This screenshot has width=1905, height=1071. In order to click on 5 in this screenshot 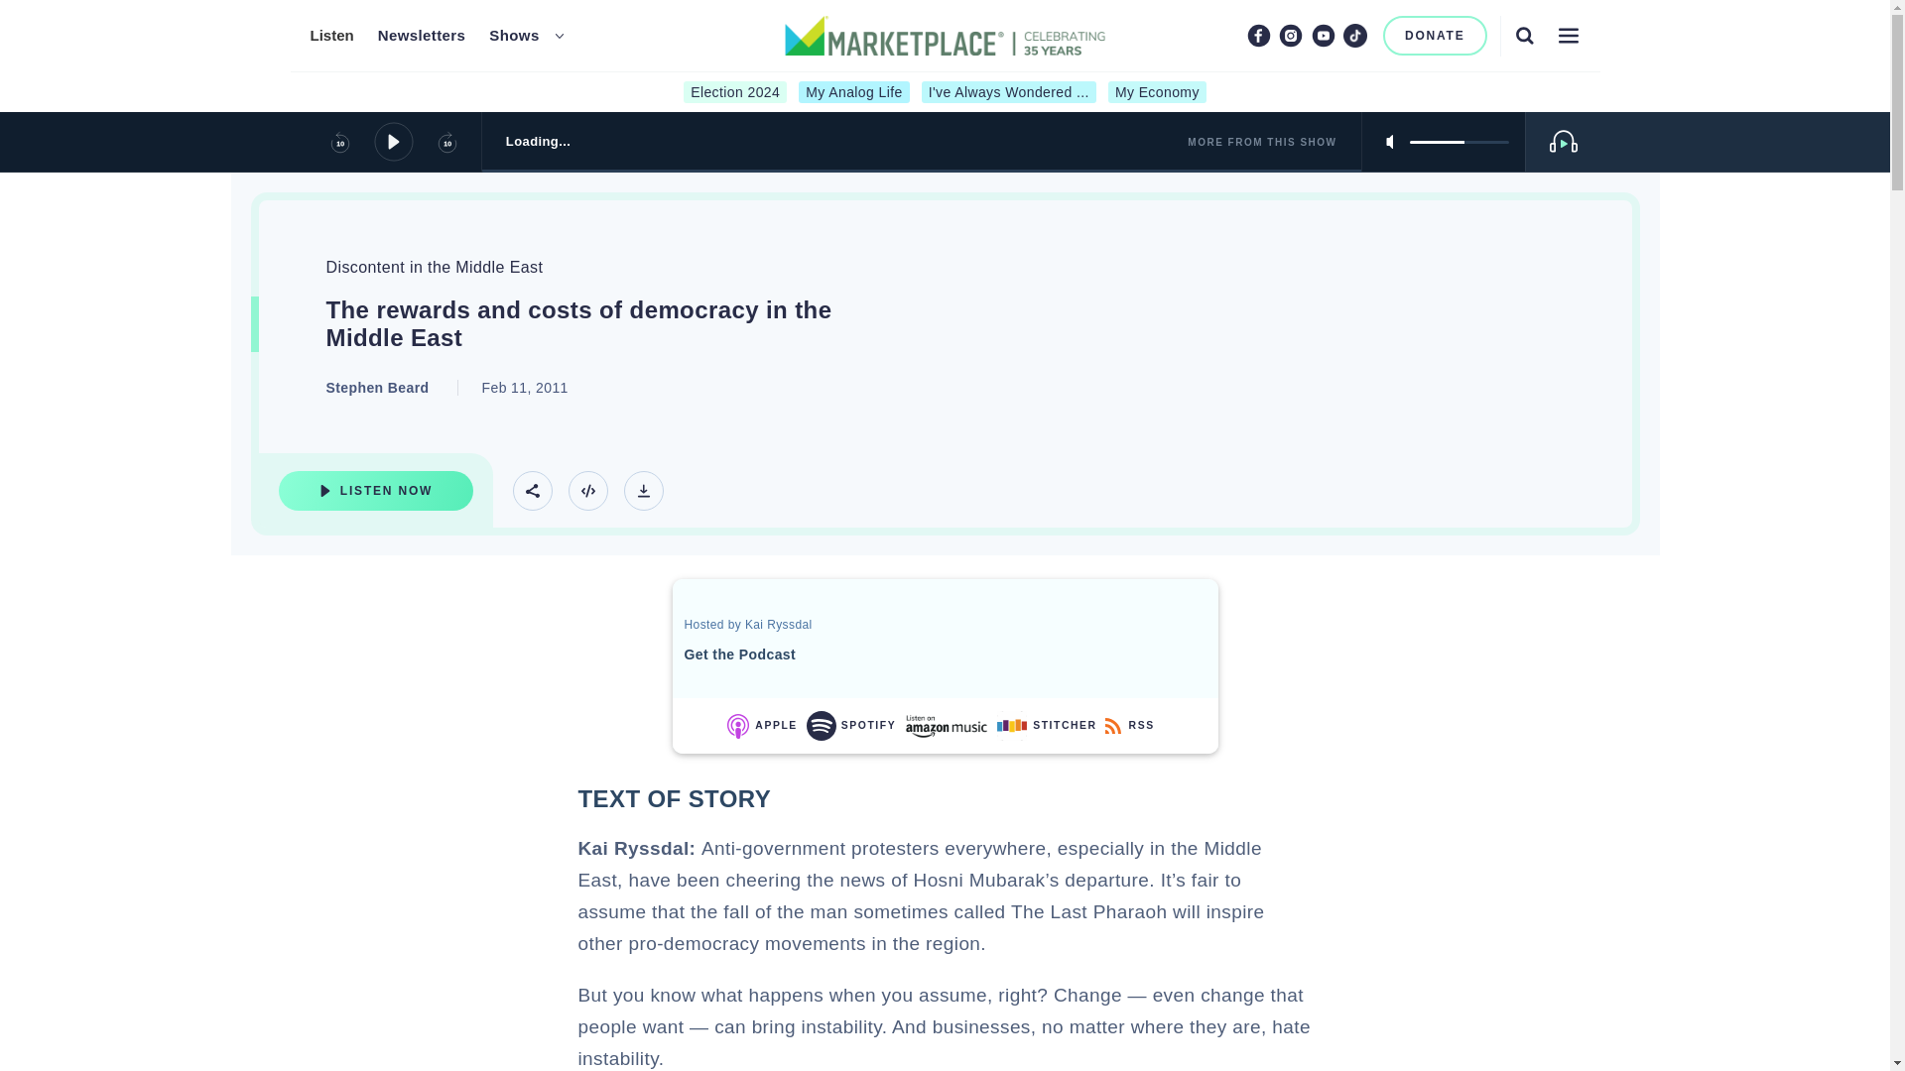, I will do `click(1459, 141)`.